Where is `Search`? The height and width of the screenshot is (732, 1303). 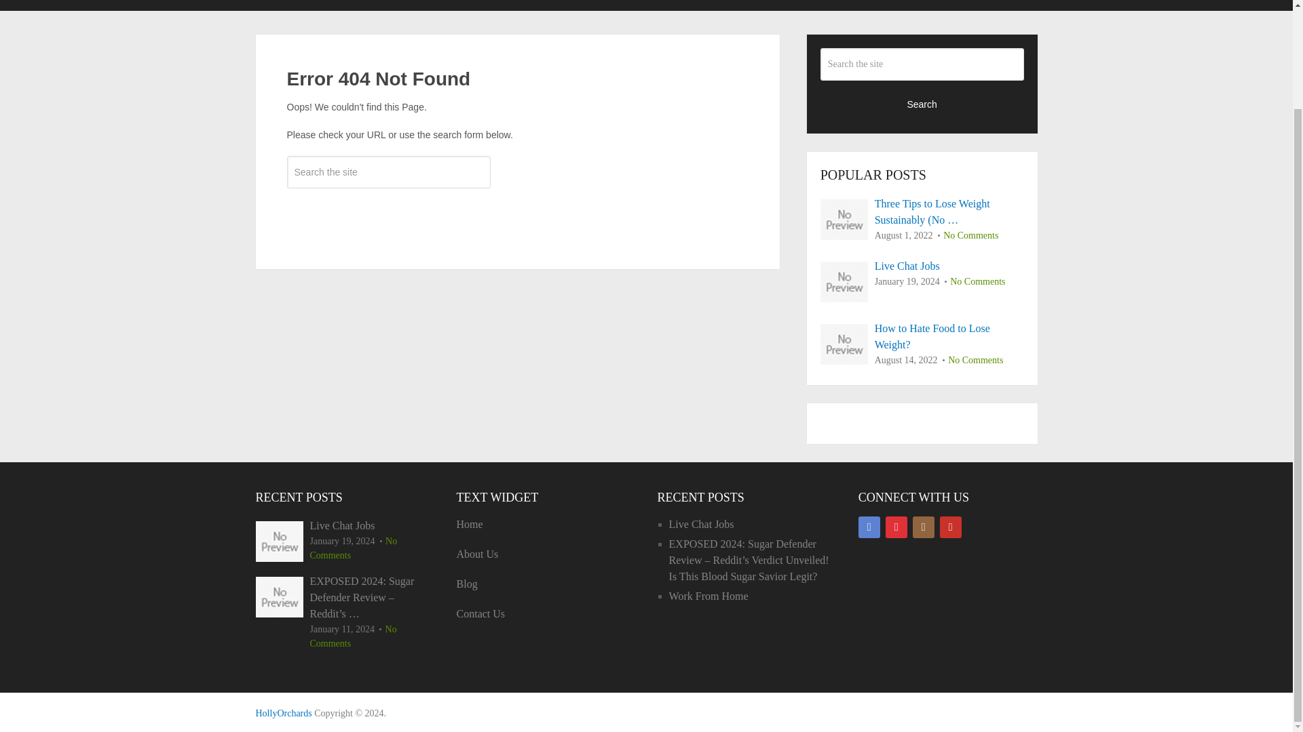
Search is located at coordinates (922, 103).